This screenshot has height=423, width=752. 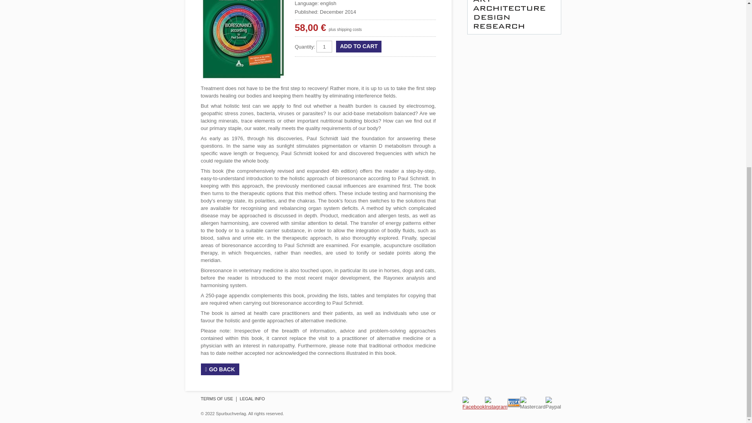 What do you see at coordinates (220, 369) in the screenshot?
I see `GO BACK` at bounding box center [220, 369].